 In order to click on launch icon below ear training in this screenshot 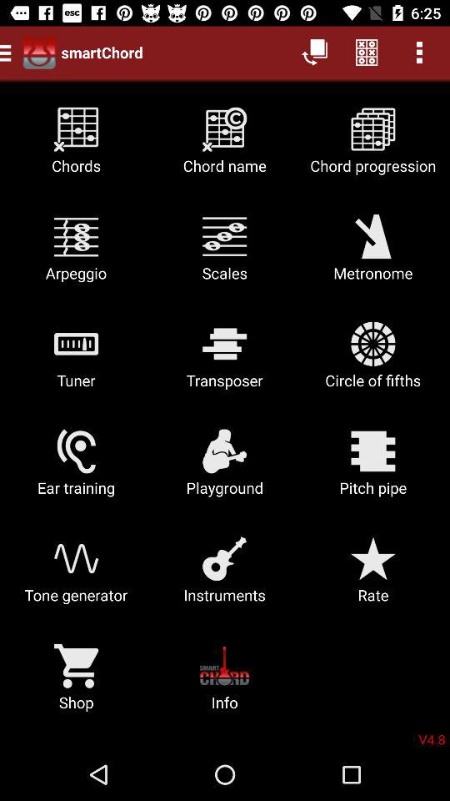, I will do `click(77, 576)`.